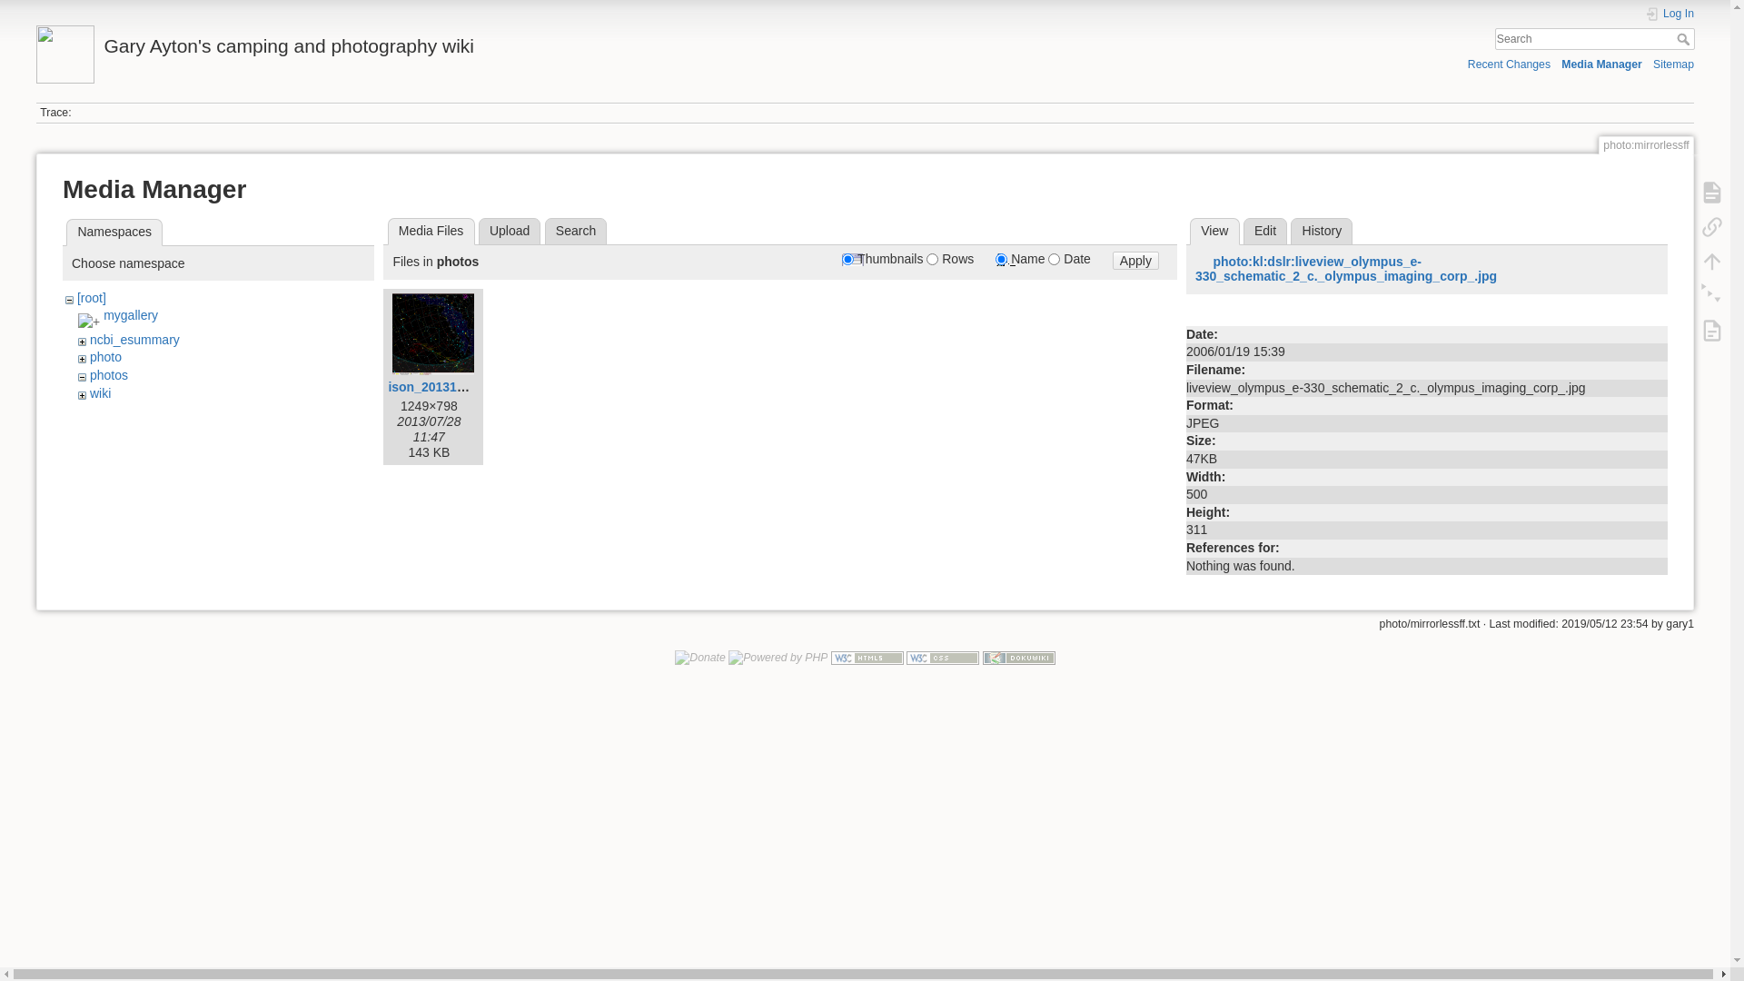 The image size is (1744, 981). Describe the element at coordinates (943, 658) in the screenshot. I see `Valid CSS` at that location.